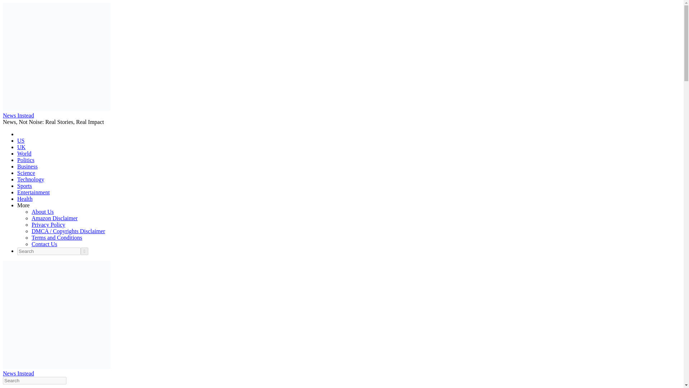  I want to click on Entertainment, so click(33, 193).